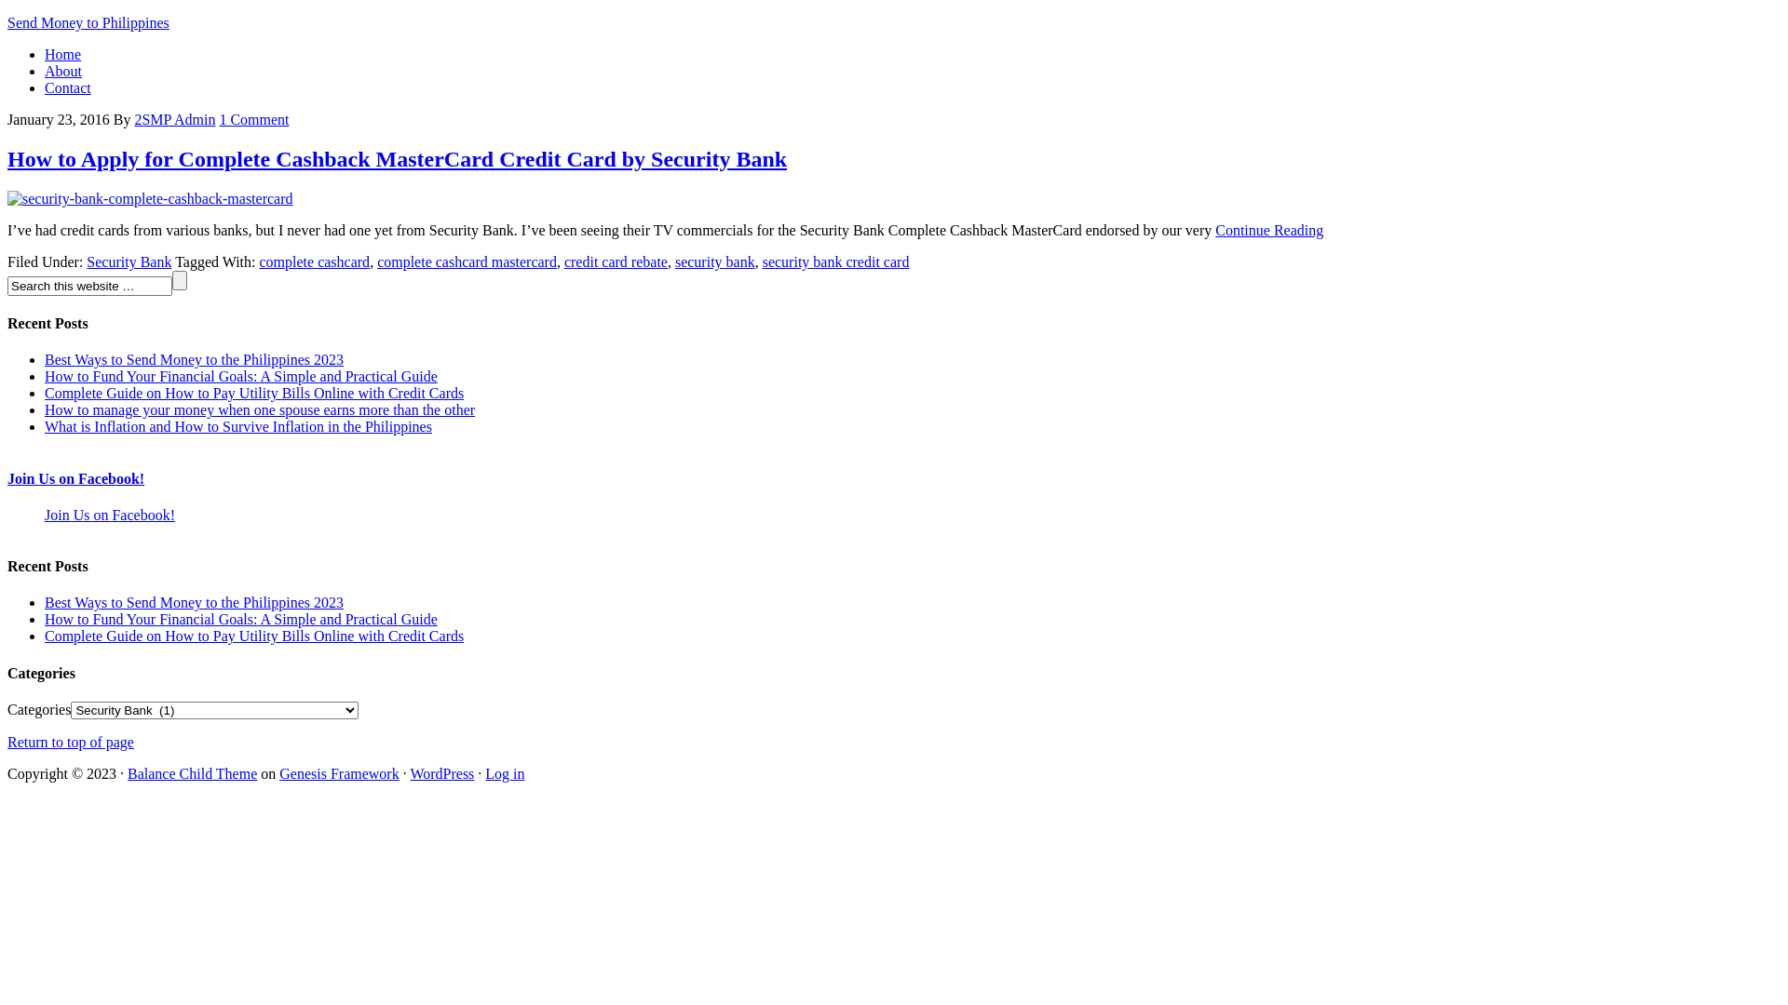 The image size is (1788, 1005). Describe the element at coordinates (63, 71) in the screenshot. I see `About` at that location.